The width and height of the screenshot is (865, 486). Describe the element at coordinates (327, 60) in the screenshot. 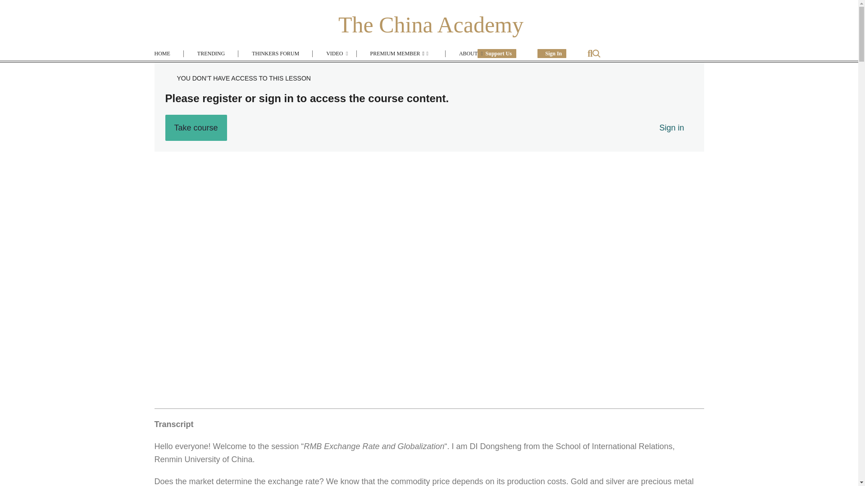

I see `Global Arena` at that location.